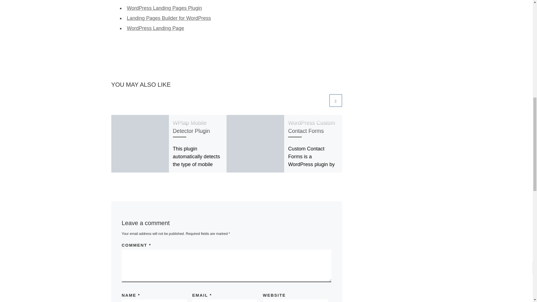  Describe the element at coordinates (164, 8) in the screenshot. I see `WordPress Landing Pages Plugin` at that location.